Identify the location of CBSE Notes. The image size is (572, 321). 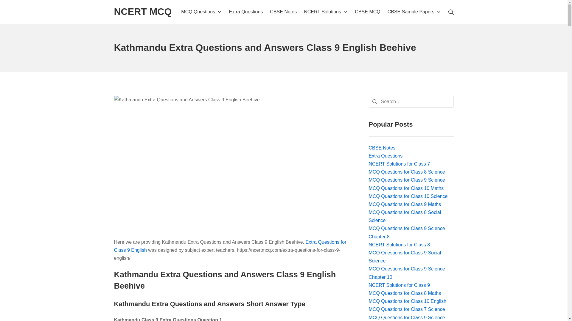
(283, 11).